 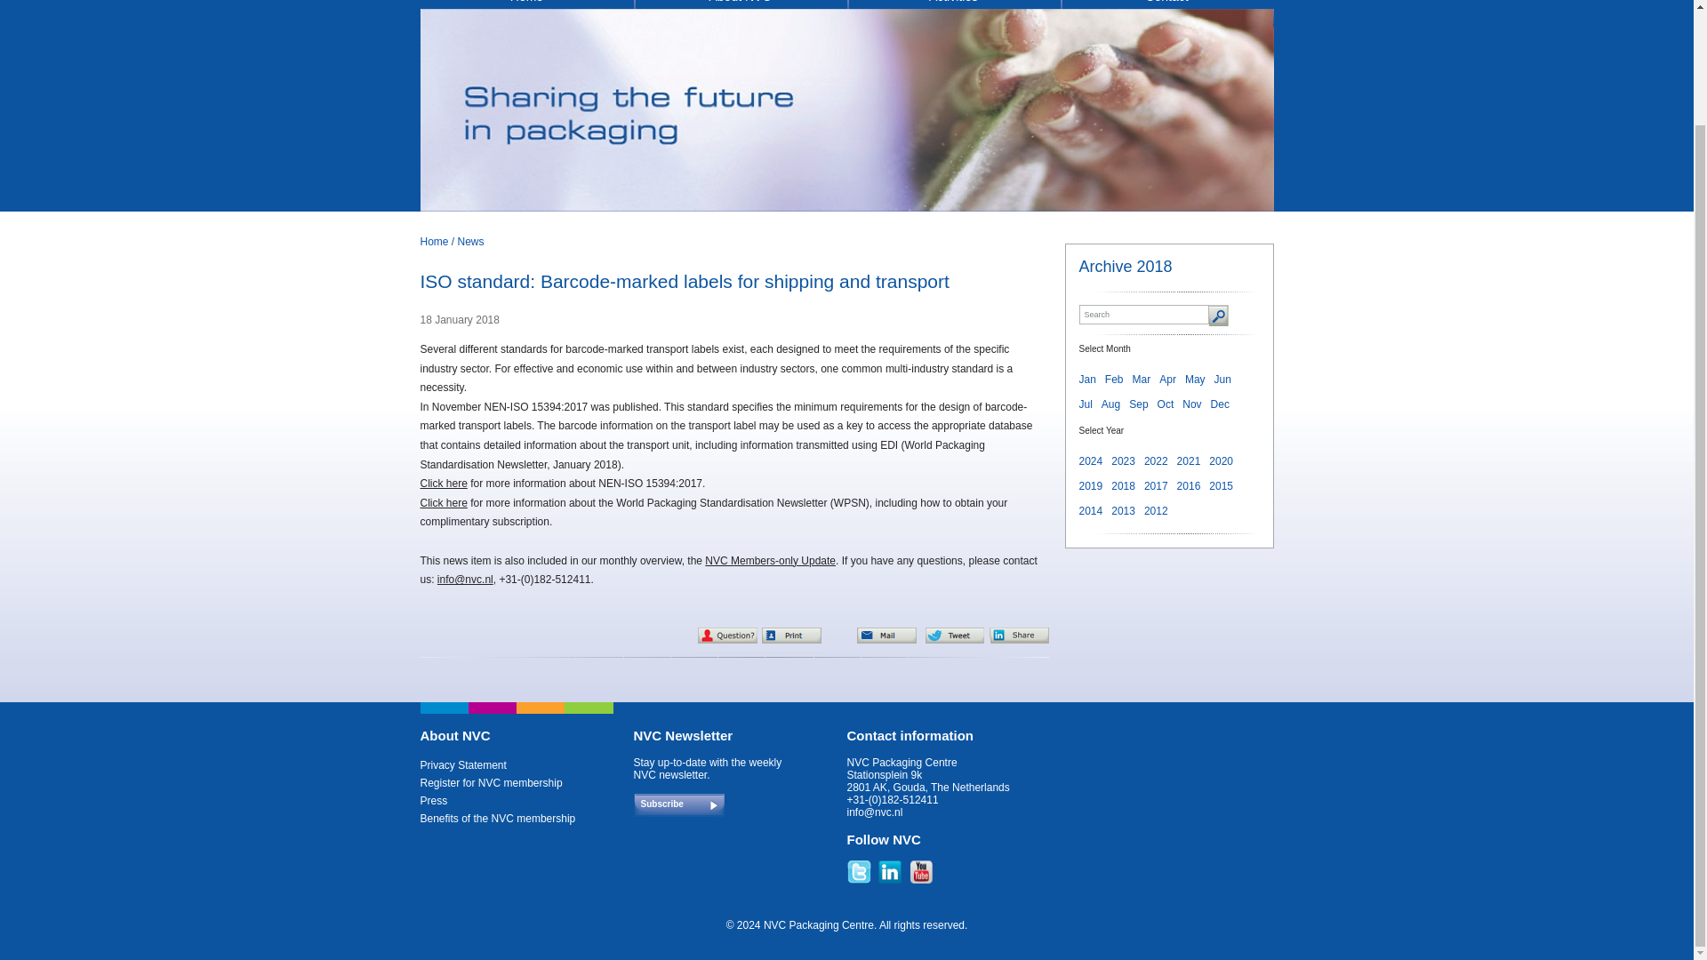 I want to click on News, so click(x=471, y=241).